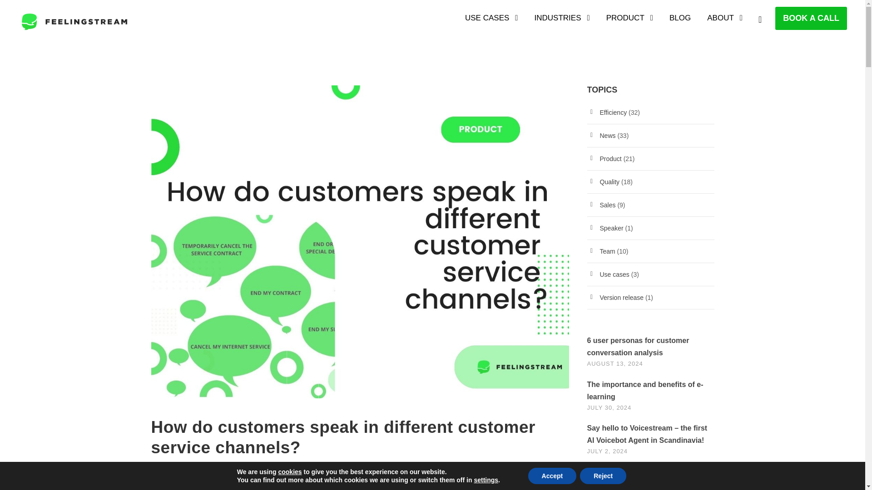  Describe the element at coordinates (74, 22) in the screenshot. I see `Feelingstream logo for web` at that location.